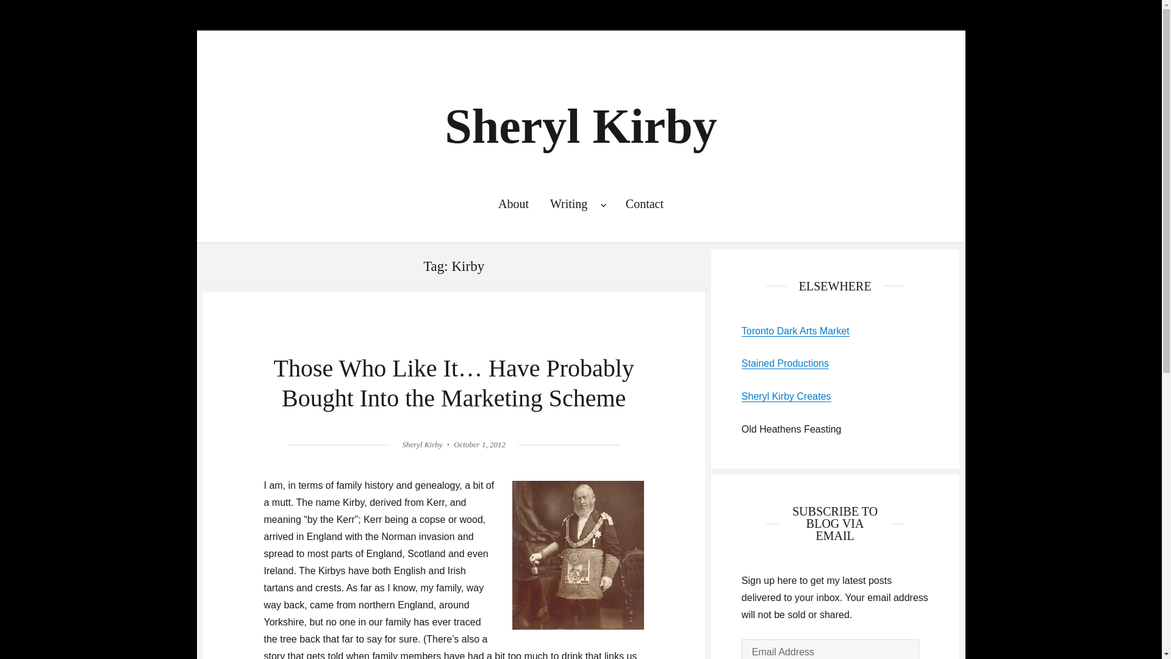  I want to click on Contact, so click(644, 204).